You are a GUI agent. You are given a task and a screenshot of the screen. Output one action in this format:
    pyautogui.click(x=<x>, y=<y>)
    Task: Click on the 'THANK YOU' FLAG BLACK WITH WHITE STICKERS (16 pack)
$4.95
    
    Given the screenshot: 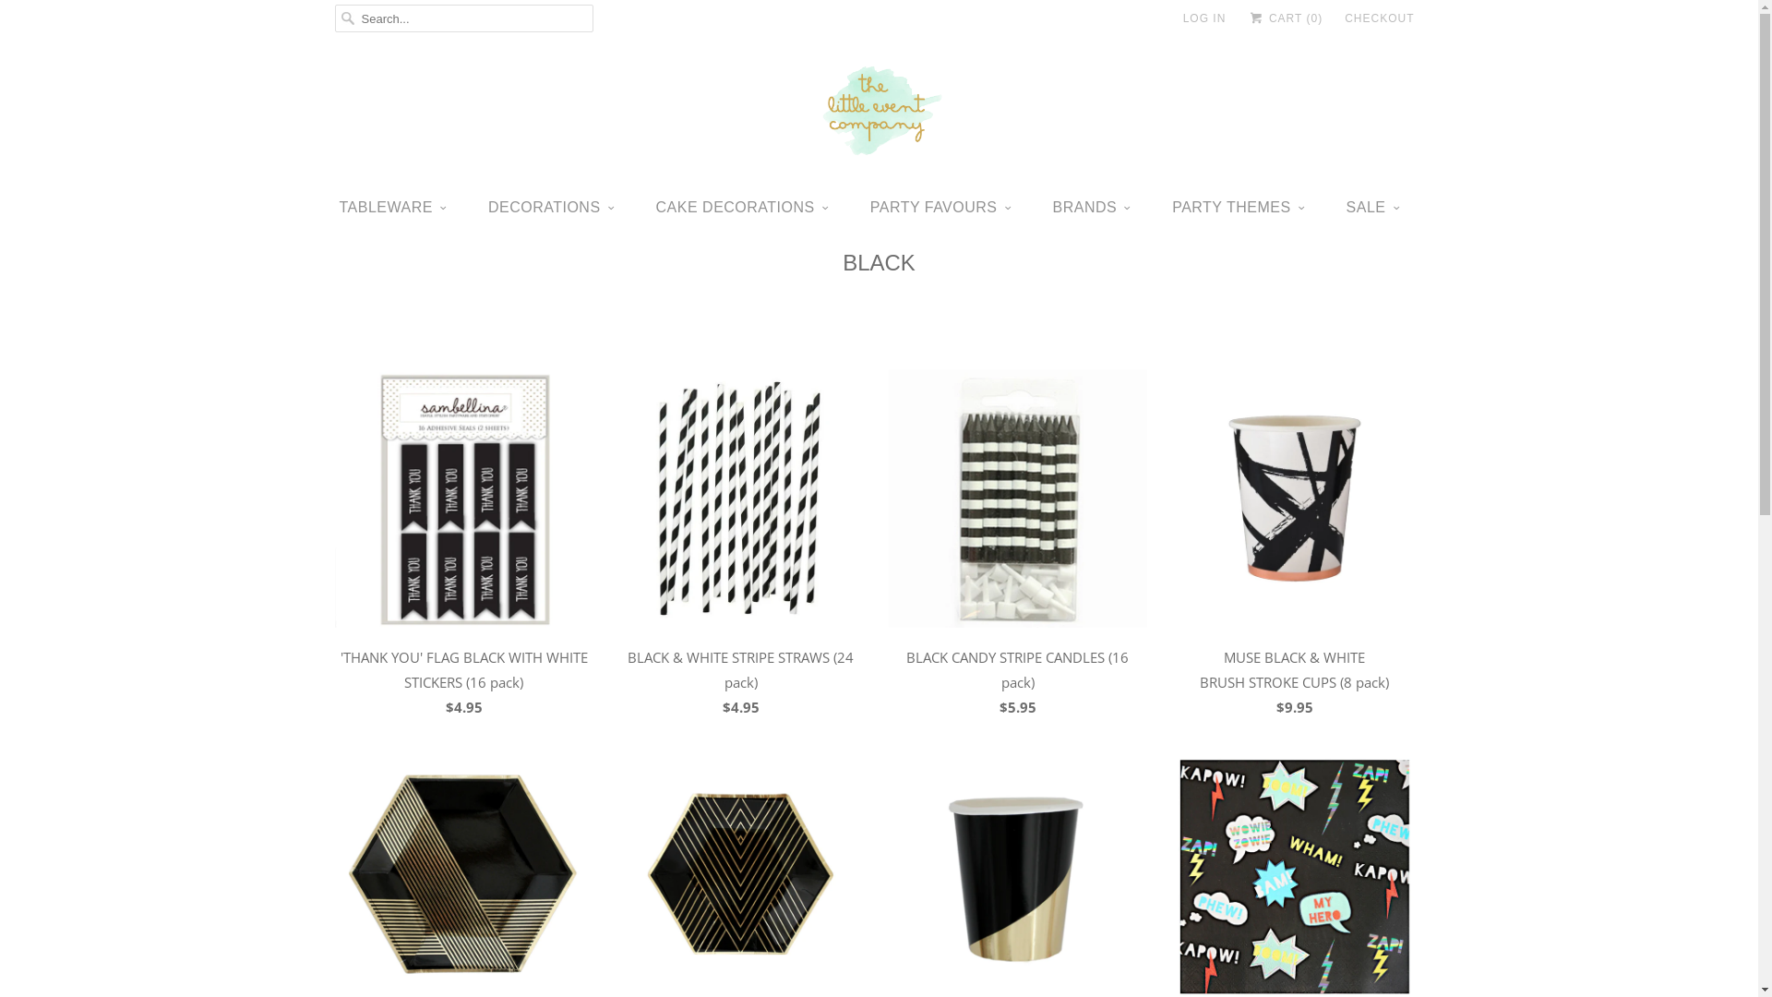 What is the action you would take?
    pyautogui.click(x=463, y=548)
    